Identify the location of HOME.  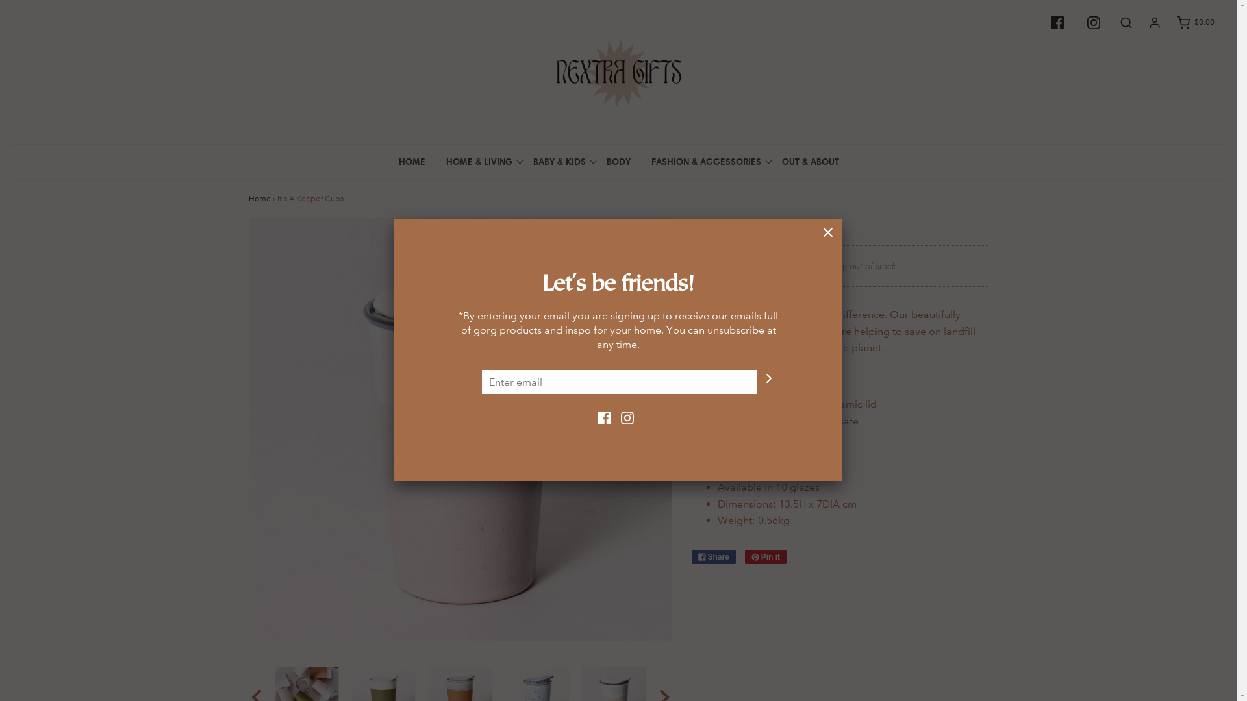
(412, 162).